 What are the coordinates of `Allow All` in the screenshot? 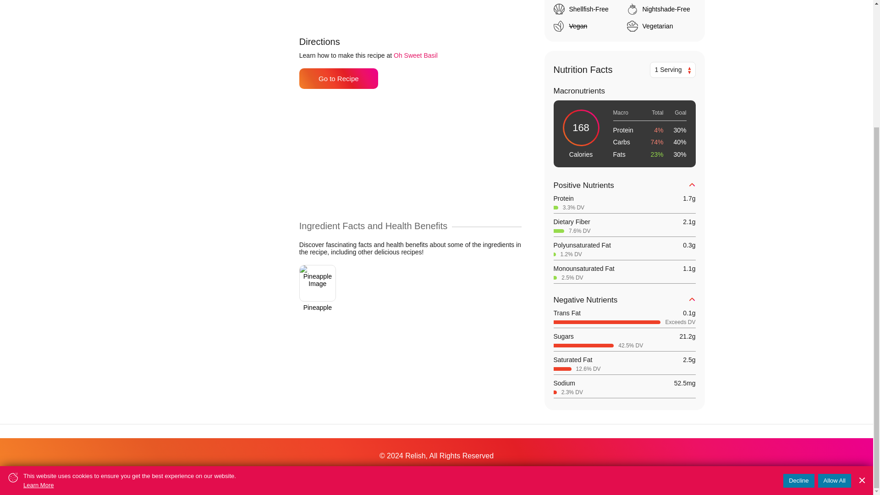 It's located at (834, 315).